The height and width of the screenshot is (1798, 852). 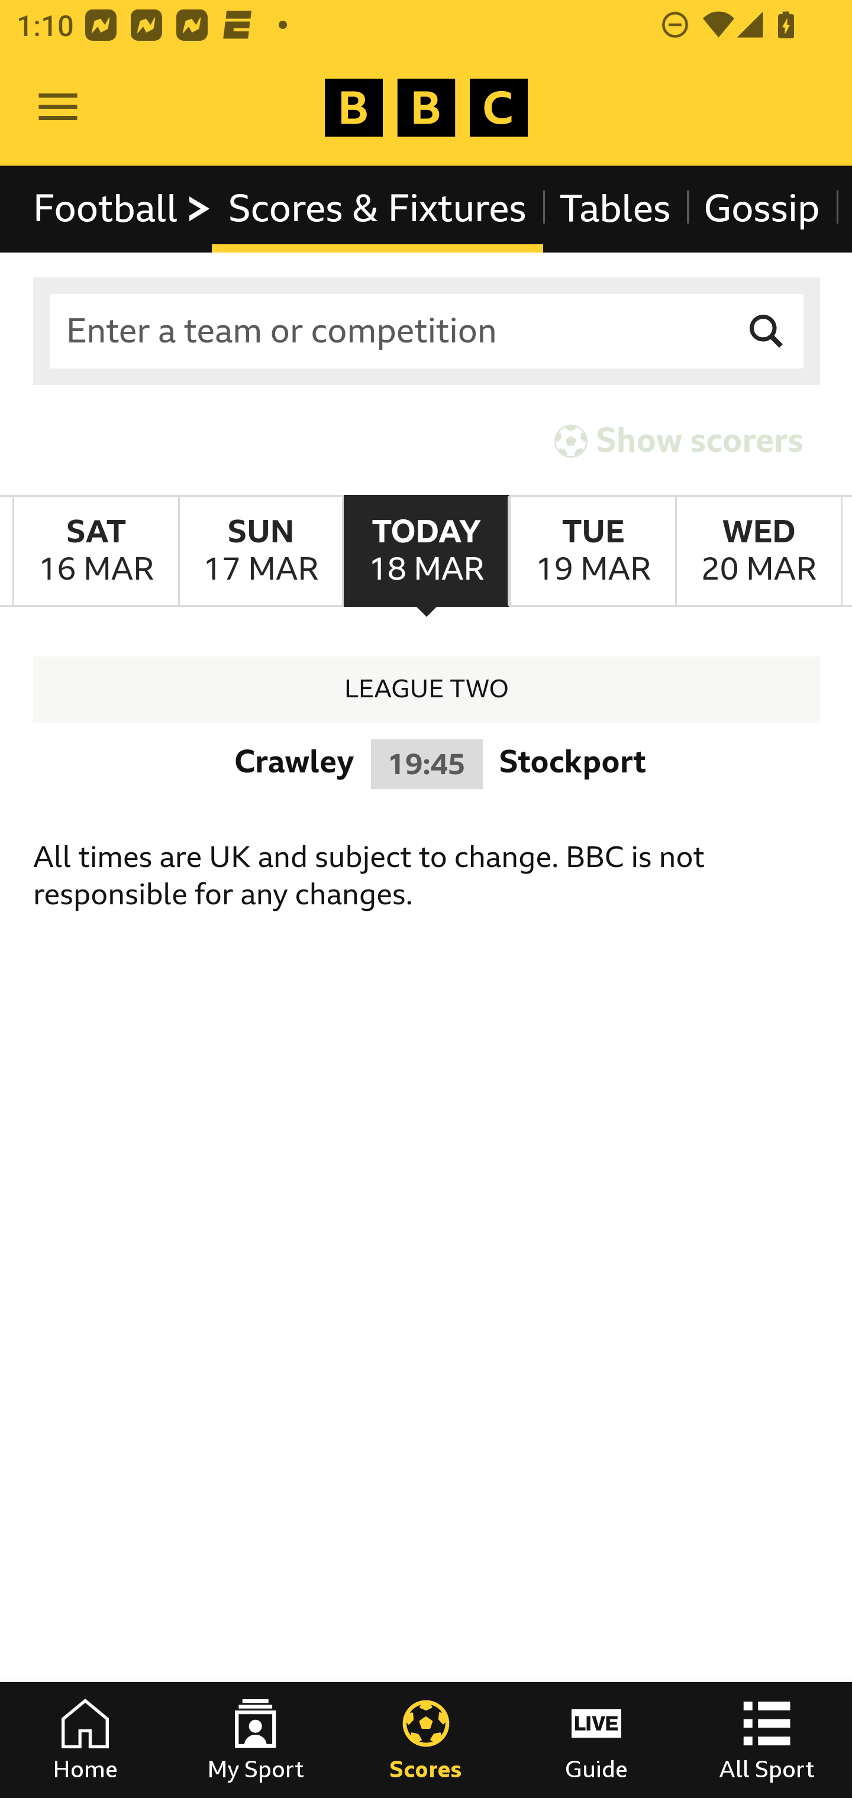 What do you see at coordinates (592, 551) in the screenshot?
I see `TuesdayMarch 19th Tuesday March 19th` at bounding box center [592, 551].